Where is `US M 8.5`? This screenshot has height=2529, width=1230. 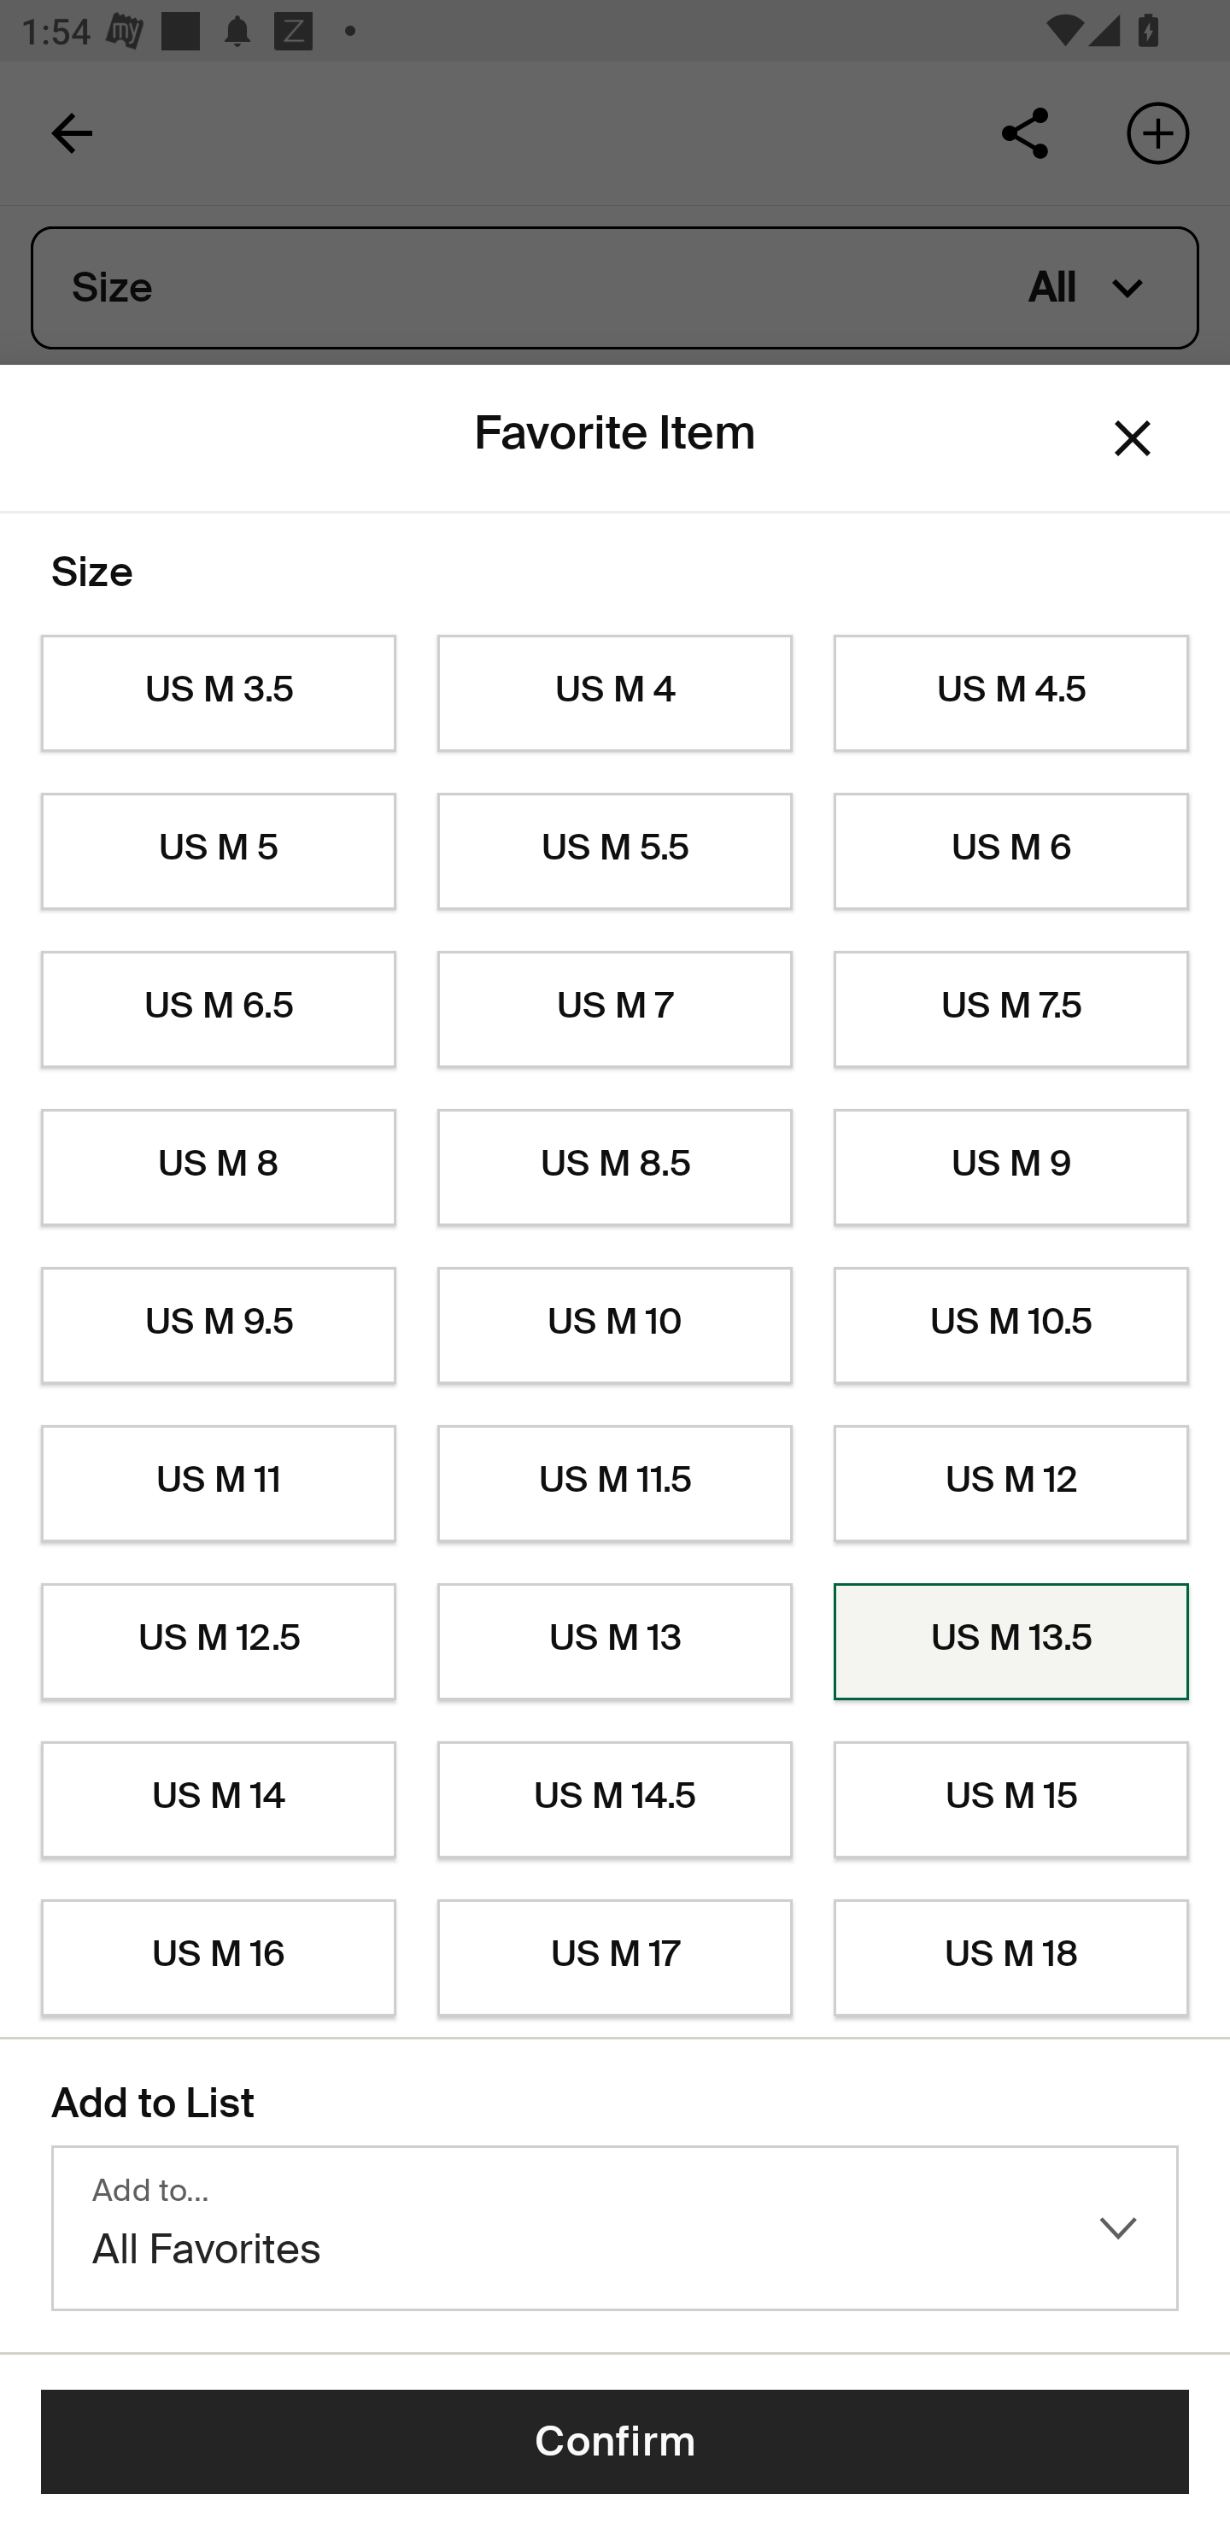
US M 8.5 is located at coordinates (615, 1168).